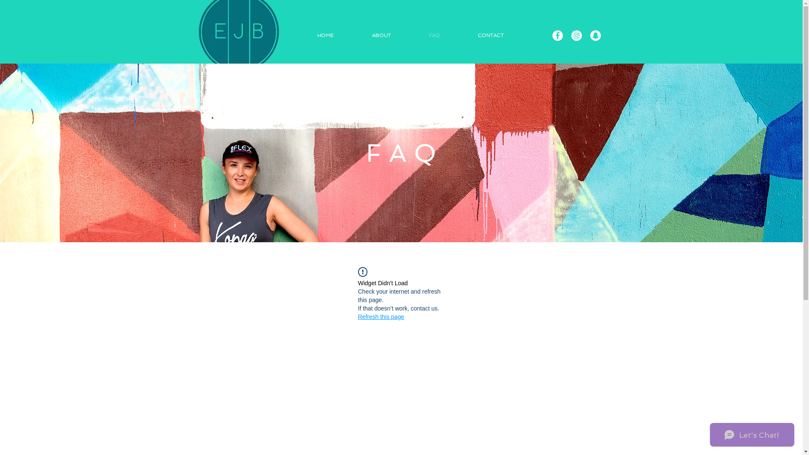 Image resolution: width=809 pixels, height=455 pixels. I want to click on FAQ, so click(447, 35).